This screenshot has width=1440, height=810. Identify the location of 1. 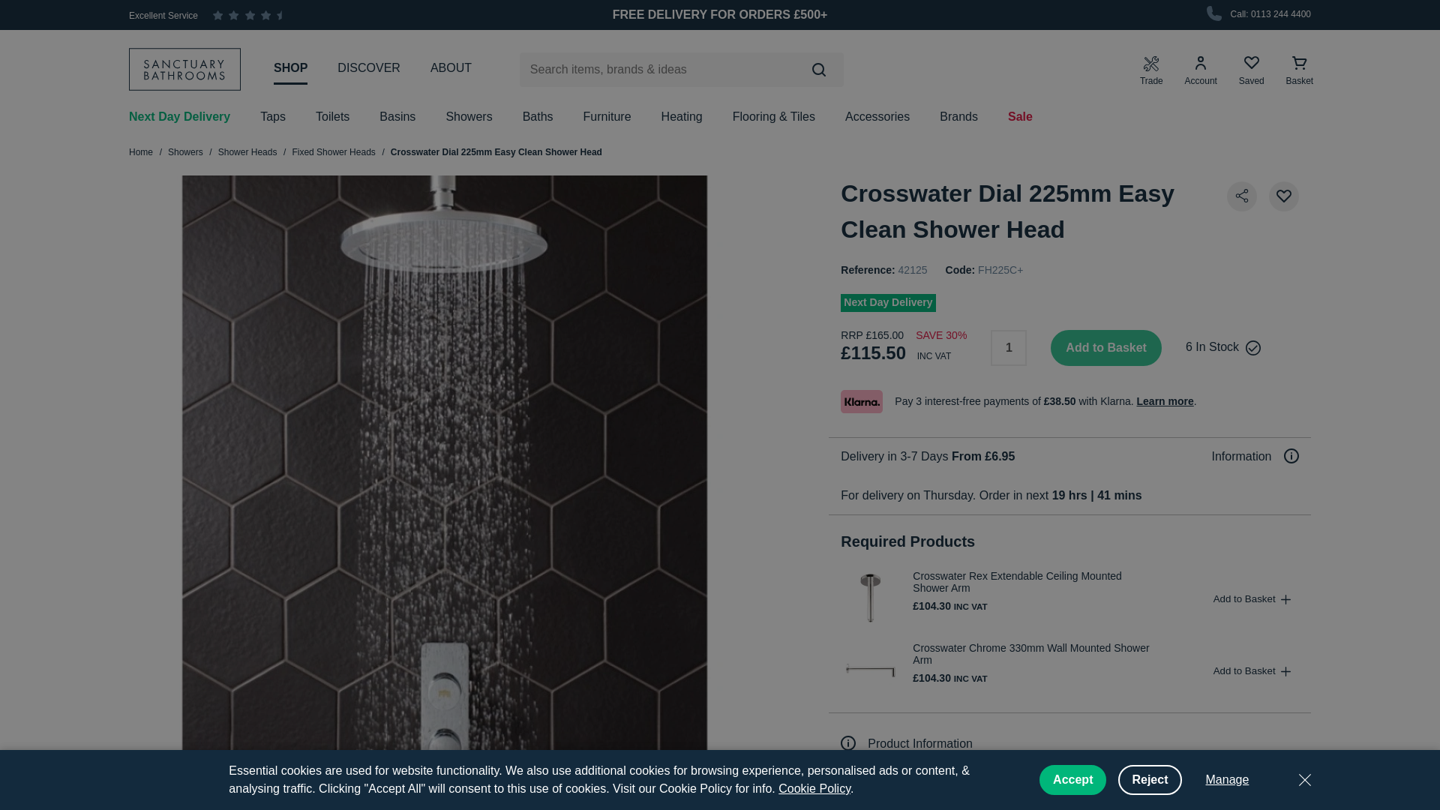
(1008, 348).